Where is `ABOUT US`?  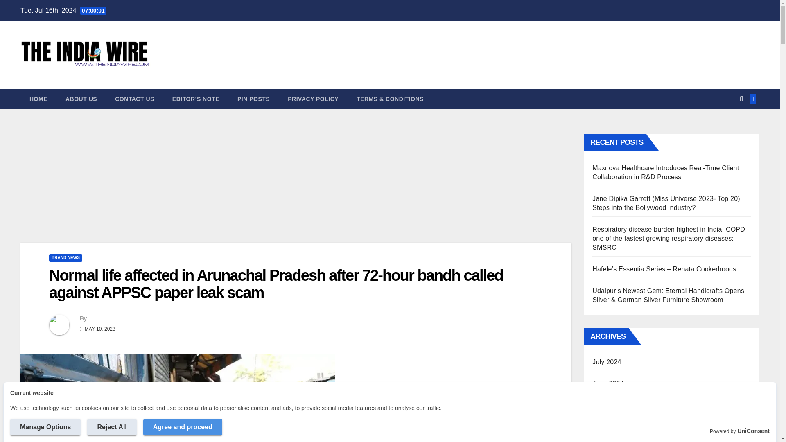
ABOUT US is located at coordinates (81, 99).